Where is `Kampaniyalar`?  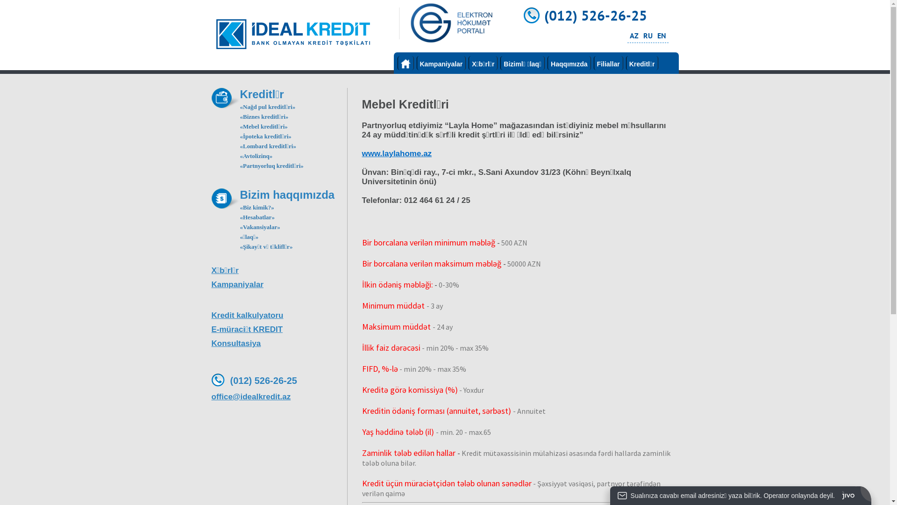
Kampaniyalar is located at coordinates (279, 285).